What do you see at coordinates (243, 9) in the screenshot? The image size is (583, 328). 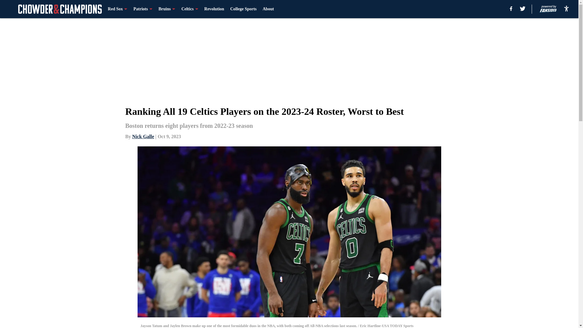 I see `College Sports` at bounding box center [243, 9].